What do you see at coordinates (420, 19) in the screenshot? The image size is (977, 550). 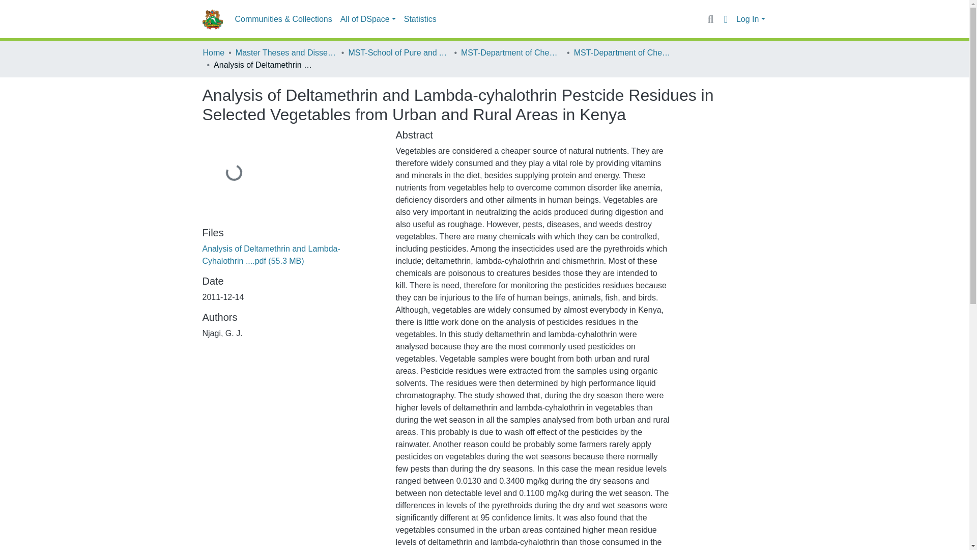 I see `Statistics` at bounding box center [420, 19].